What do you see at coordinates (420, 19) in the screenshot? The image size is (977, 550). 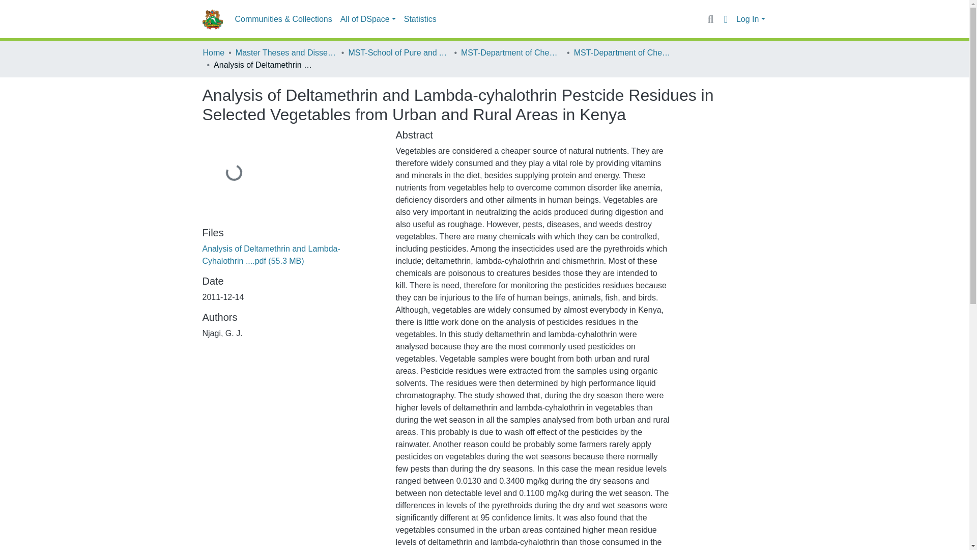 I see `Statistics` at bounding box center [420, 19].